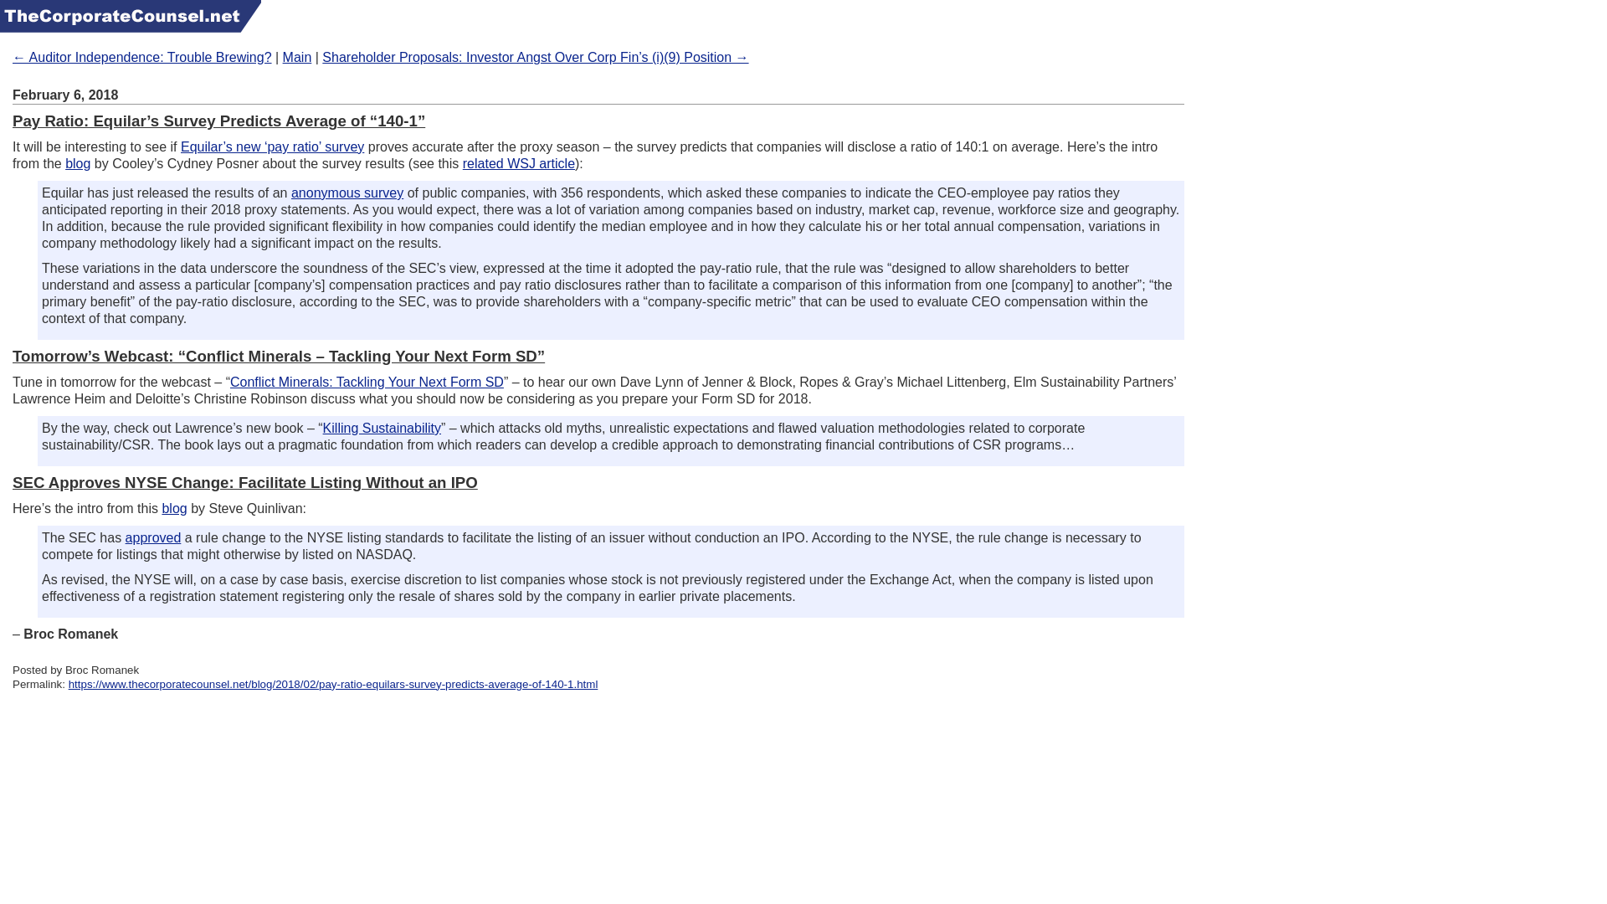 The width and height of the screenshot is (1607, 904). I want to click on blog, so click(174, 508).